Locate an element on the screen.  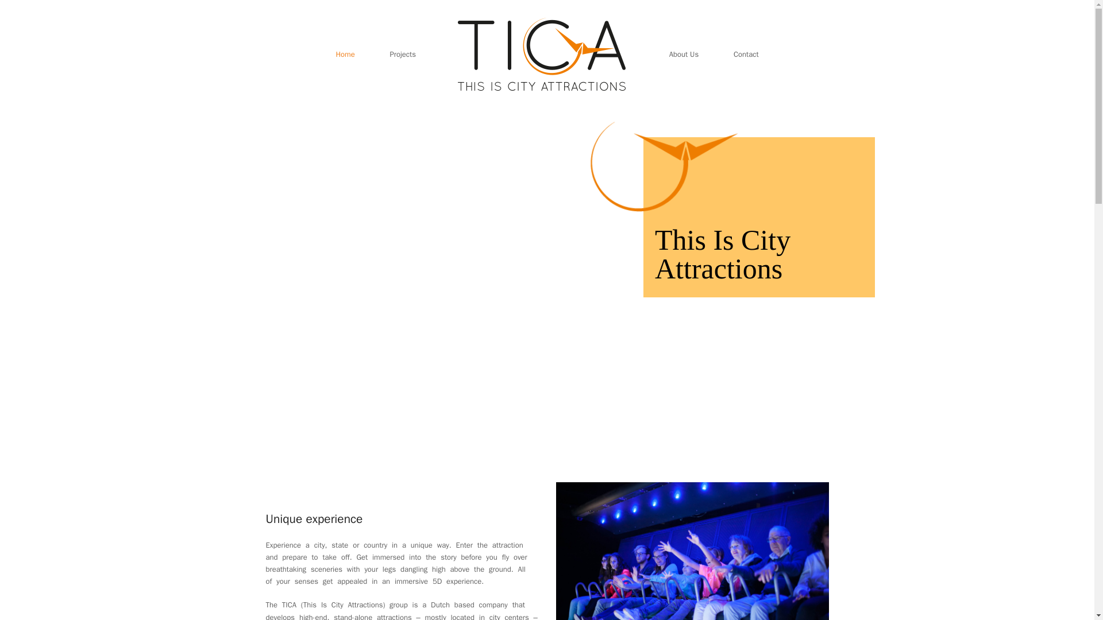
About Us is located at coordinates (684, 54).